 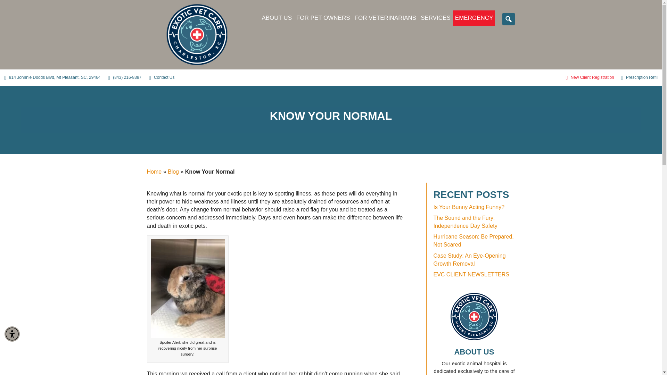 What do you see at coordinates (323, 18) in the screenshot?
I see `FOR PET OWNERS` at bounding box center [323, 18].